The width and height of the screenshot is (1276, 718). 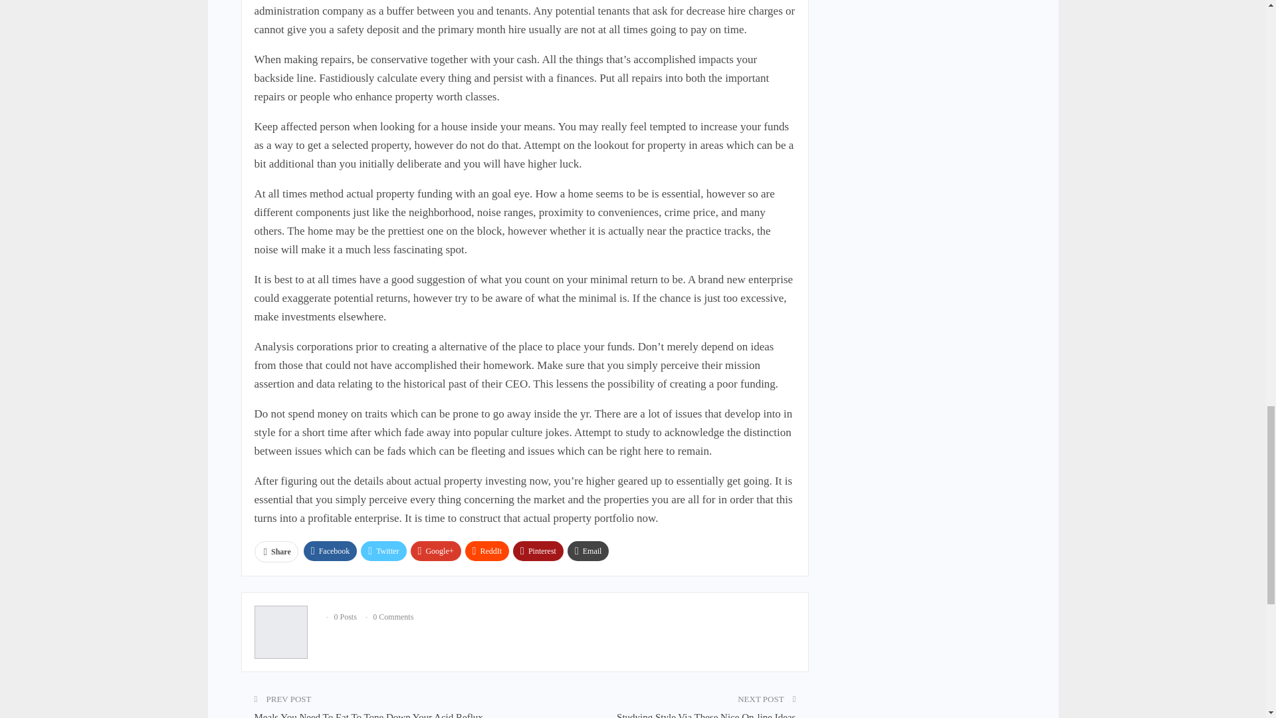 What do you see at coordinates (706, 715) in the screenshot?
I see `Studying Style Via These Nice On-line Ideas` at bounding box center [706, 715].